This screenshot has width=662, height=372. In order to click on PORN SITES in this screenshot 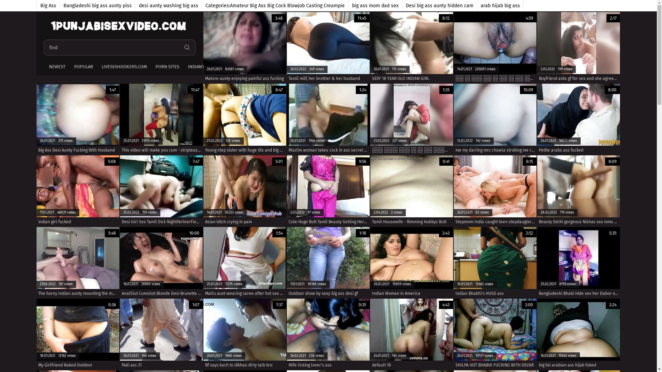, I will do `click(167, 67)`.